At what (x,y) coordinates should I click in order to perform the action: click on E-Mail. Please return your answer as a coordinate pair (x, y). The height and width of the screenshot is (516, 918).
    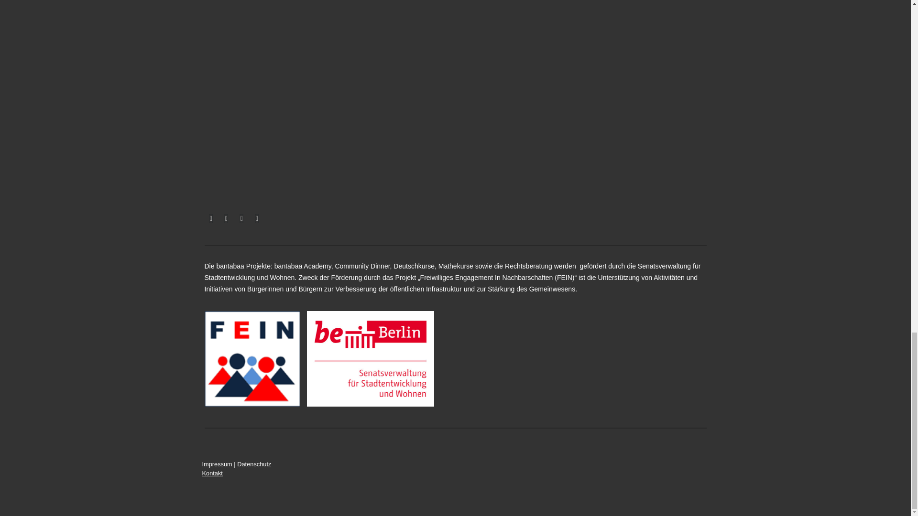
    Looking at the image, I should click on (242, 218).